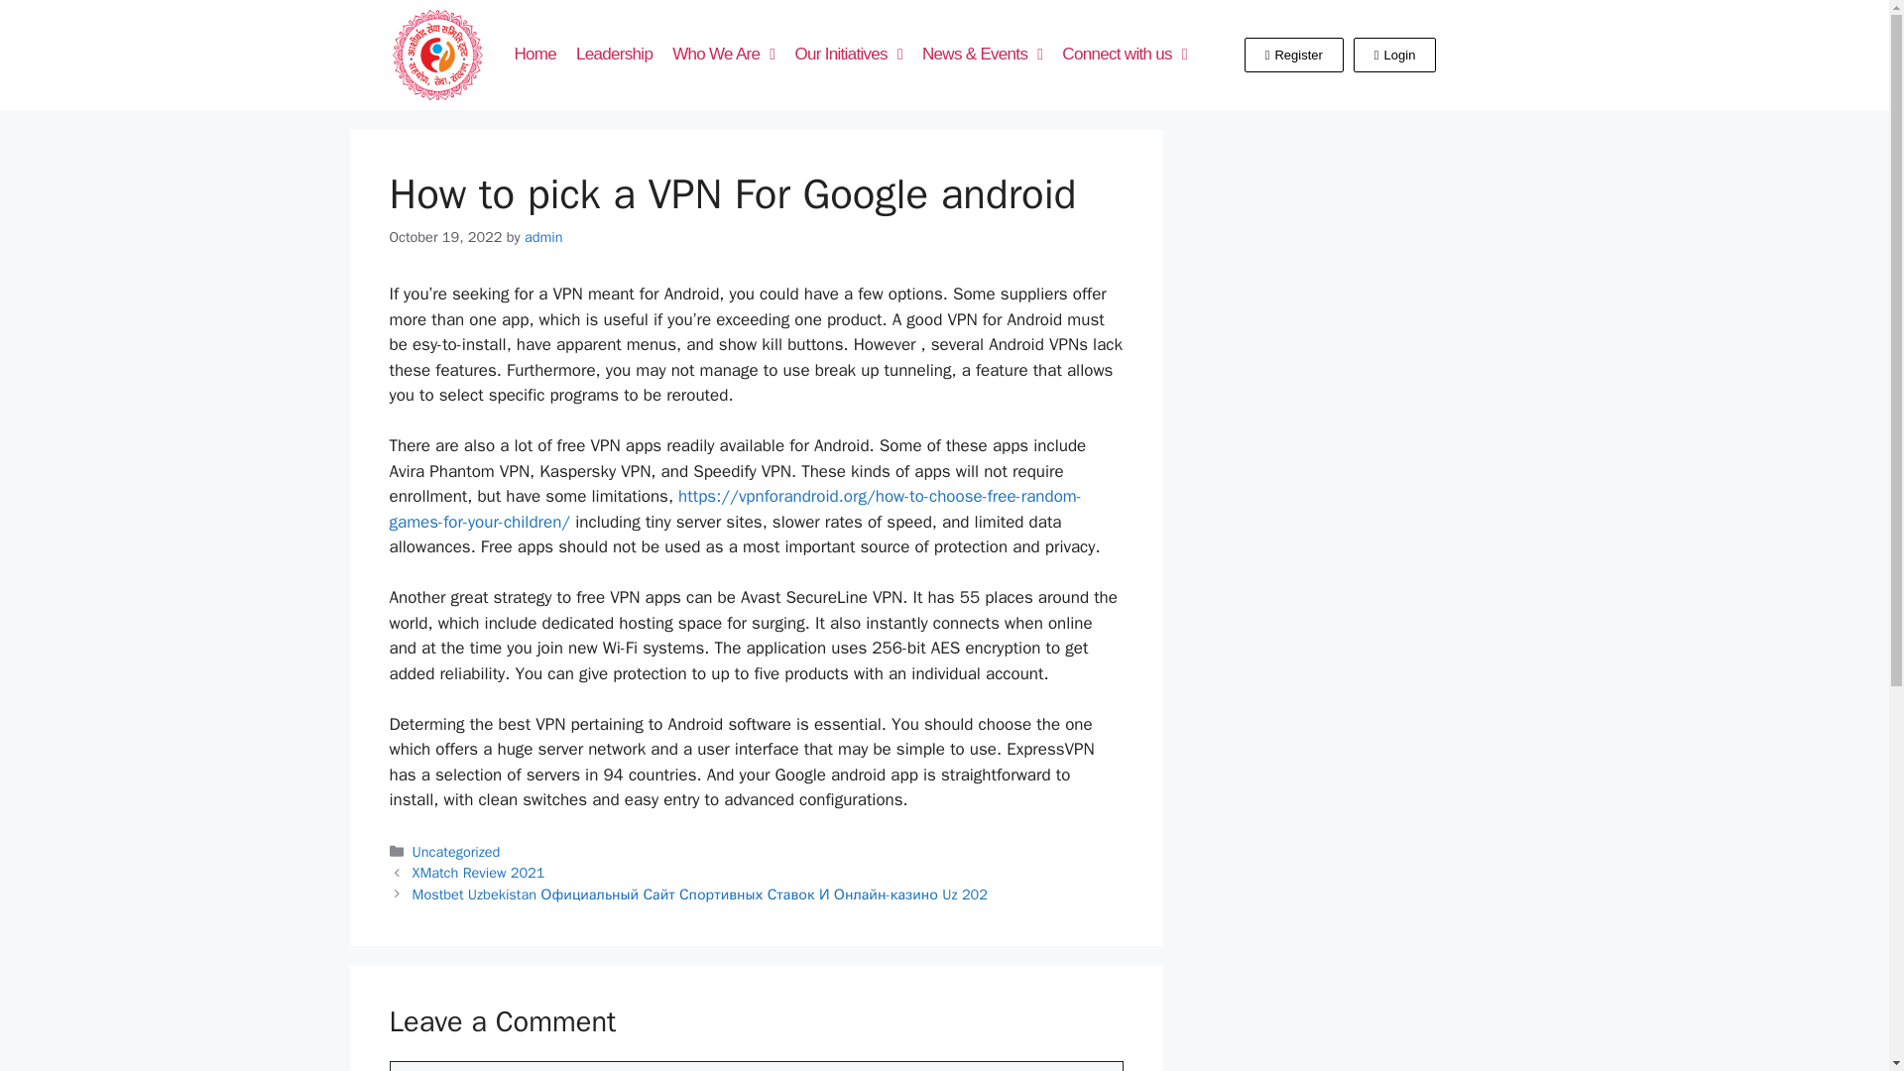 The image size is (1904, 1071). I want to click on Home, so click(535, 54).